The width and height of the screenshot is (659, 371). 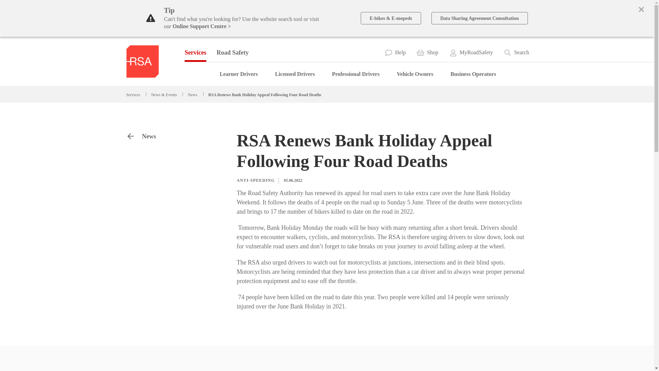 I want to click on Help, so click(x=395, y=52).